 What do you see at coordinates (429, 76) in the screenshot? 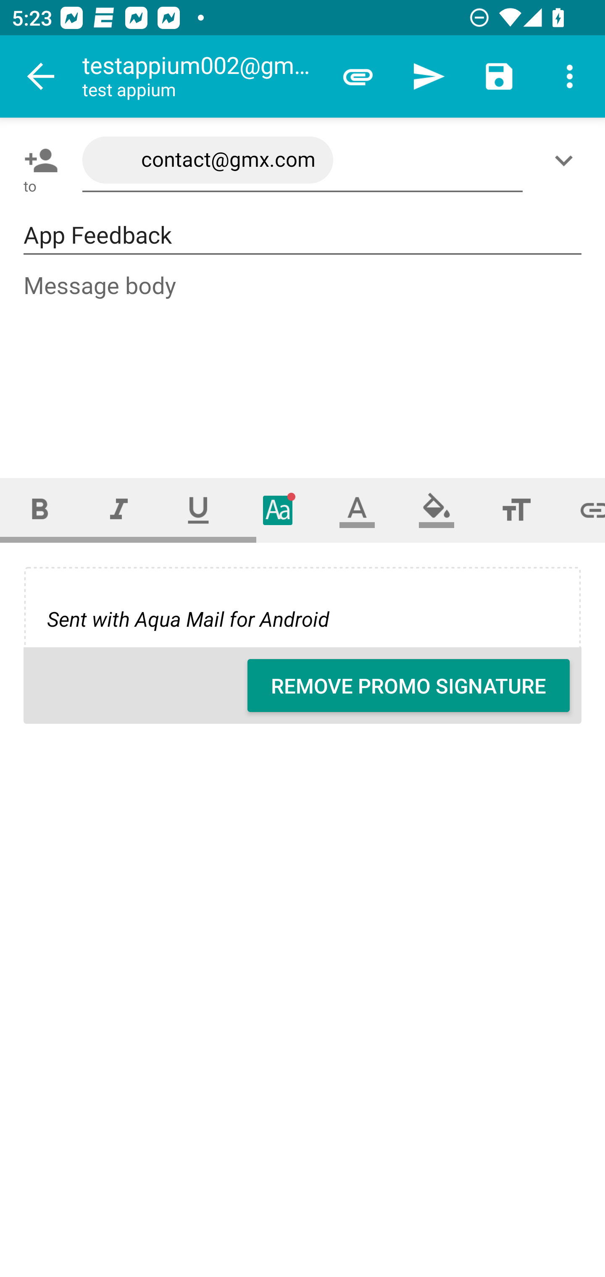
I see `Send` at bounding box center [429, 76].